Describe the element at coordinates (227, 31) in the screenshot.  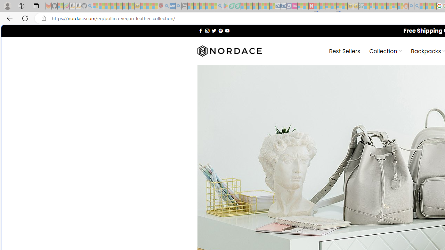
I see `Follow on YouTube` at that location.